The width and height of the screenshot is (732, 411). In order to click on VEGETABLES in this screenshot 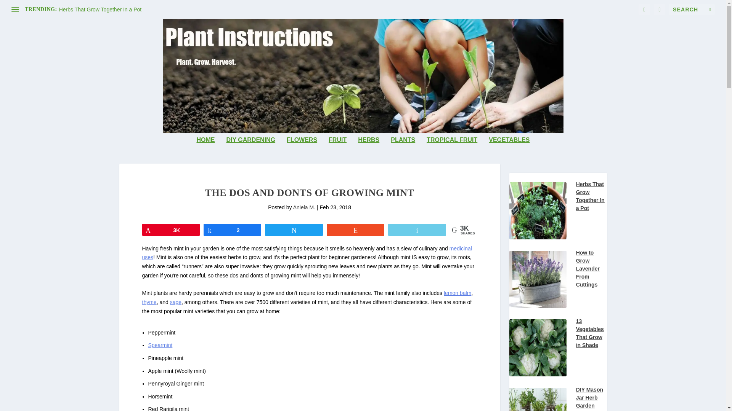, I will do `click(509, 150)`.